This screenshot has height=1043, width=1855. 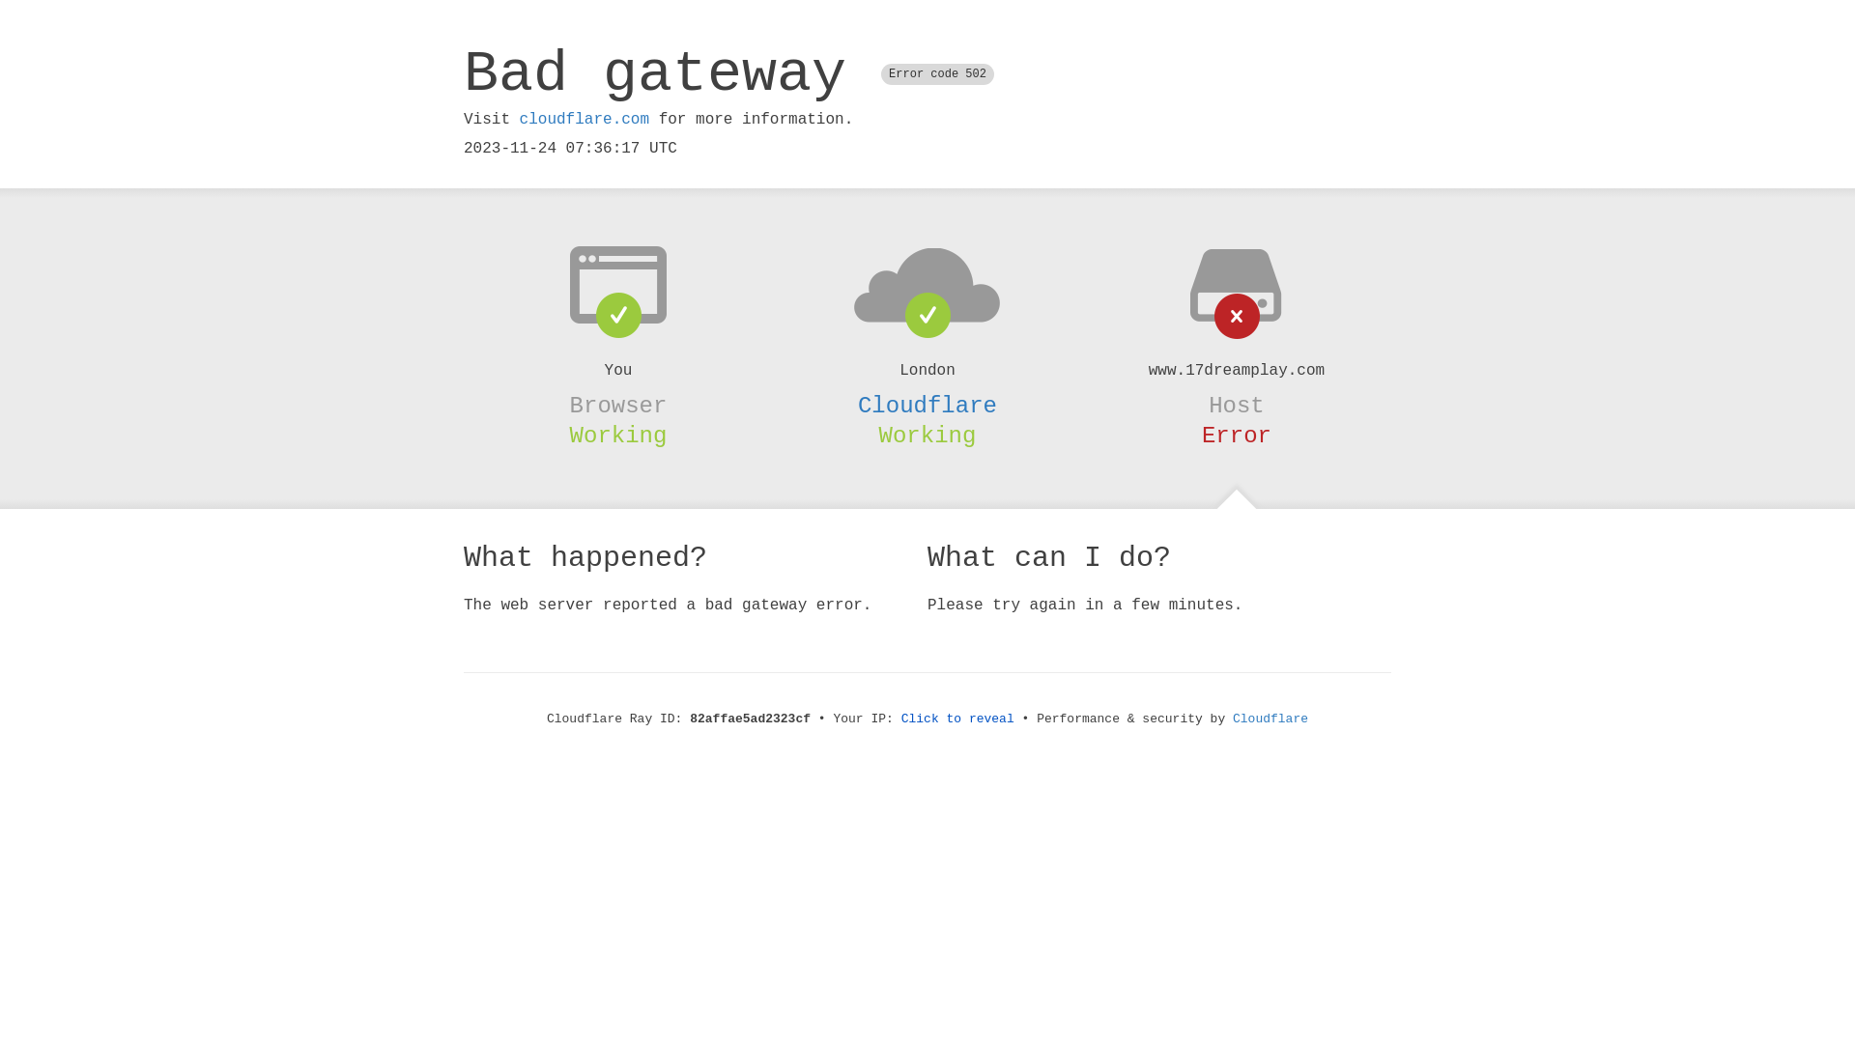 What do you see at coordinates (958, 719) in the screenshot?
I see `Click to reveal` at bounding box center [958, 719].